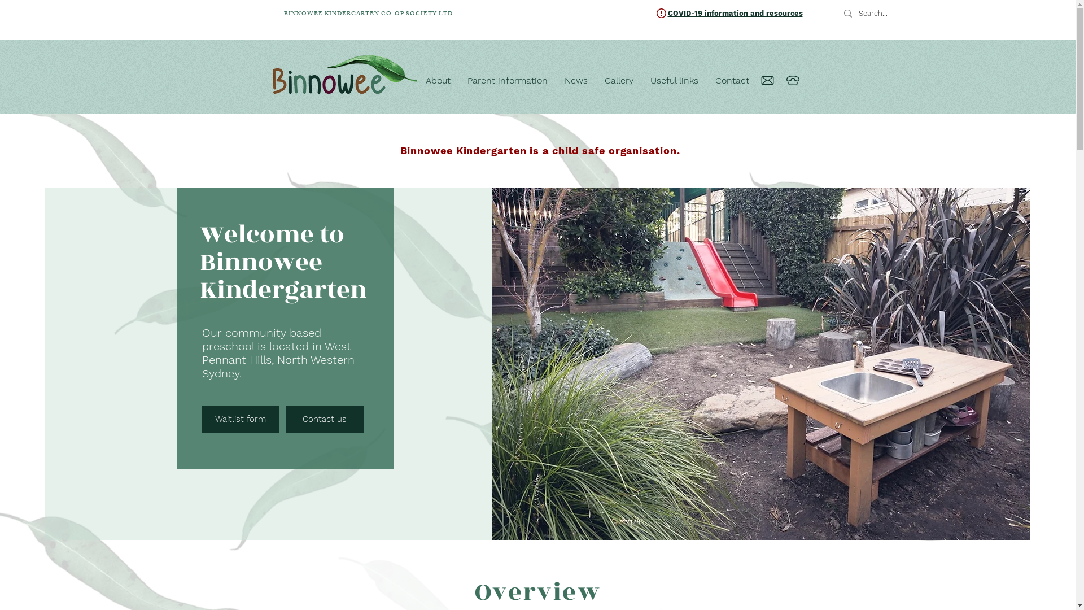 The height and width of the screenshot is (610, 1084). I want to click on Binnowee Kindergarten is a child safe organisation., so click(540, 150).